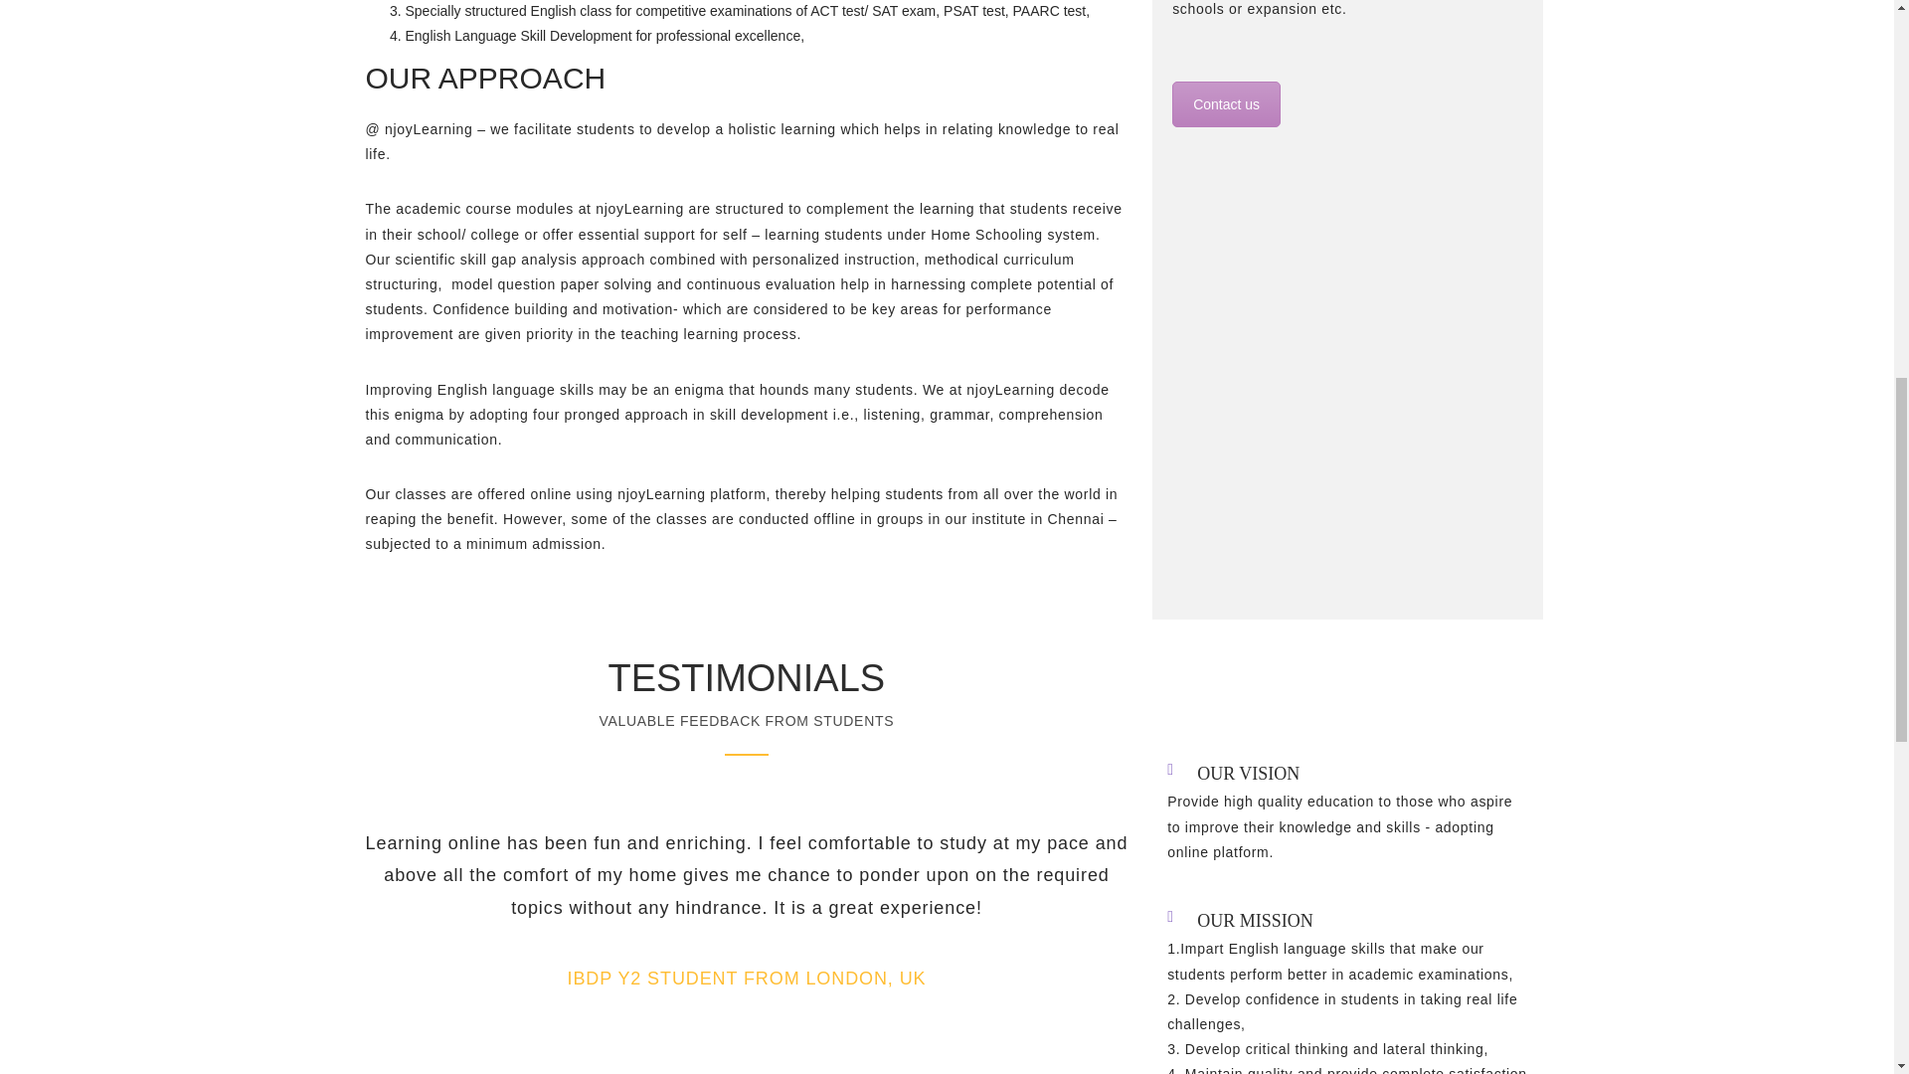 The height and width of the screenshot is (1074, 1909). Describe the element at coordinates (1255, 921) in the screenshot. I see `OUR MISSION` at that location.